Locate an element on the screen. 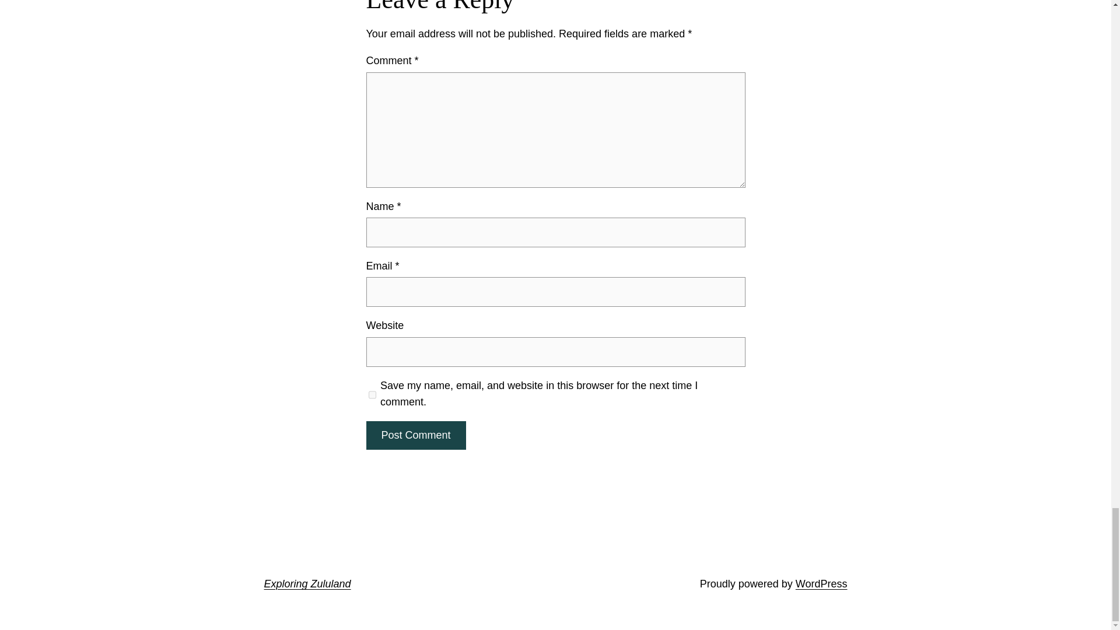  Post Comment is located at coordinates (415, 435).